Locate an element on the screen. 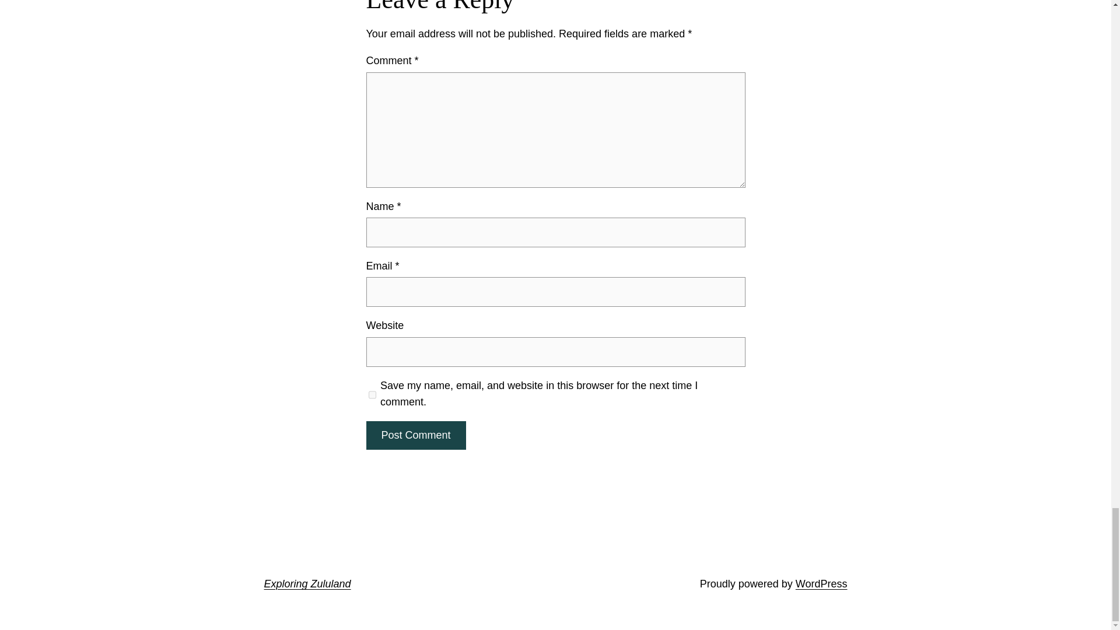  Post Comment is located at coordinates (415, 435).